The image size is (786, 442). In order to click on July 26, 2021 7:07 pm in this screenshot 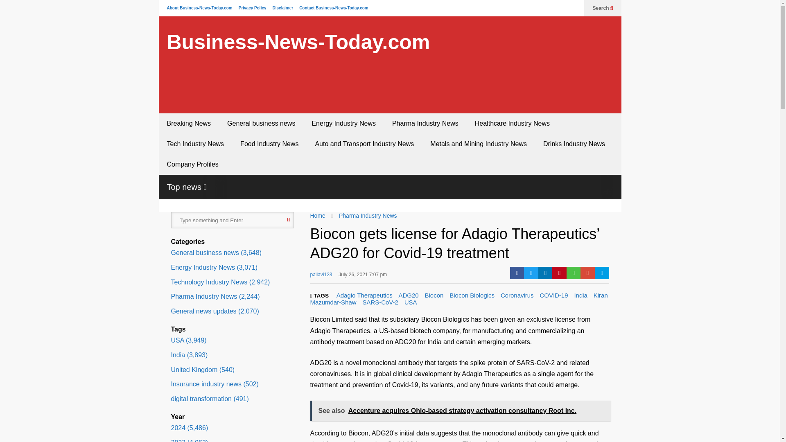, I will do `click(363, 277)`.